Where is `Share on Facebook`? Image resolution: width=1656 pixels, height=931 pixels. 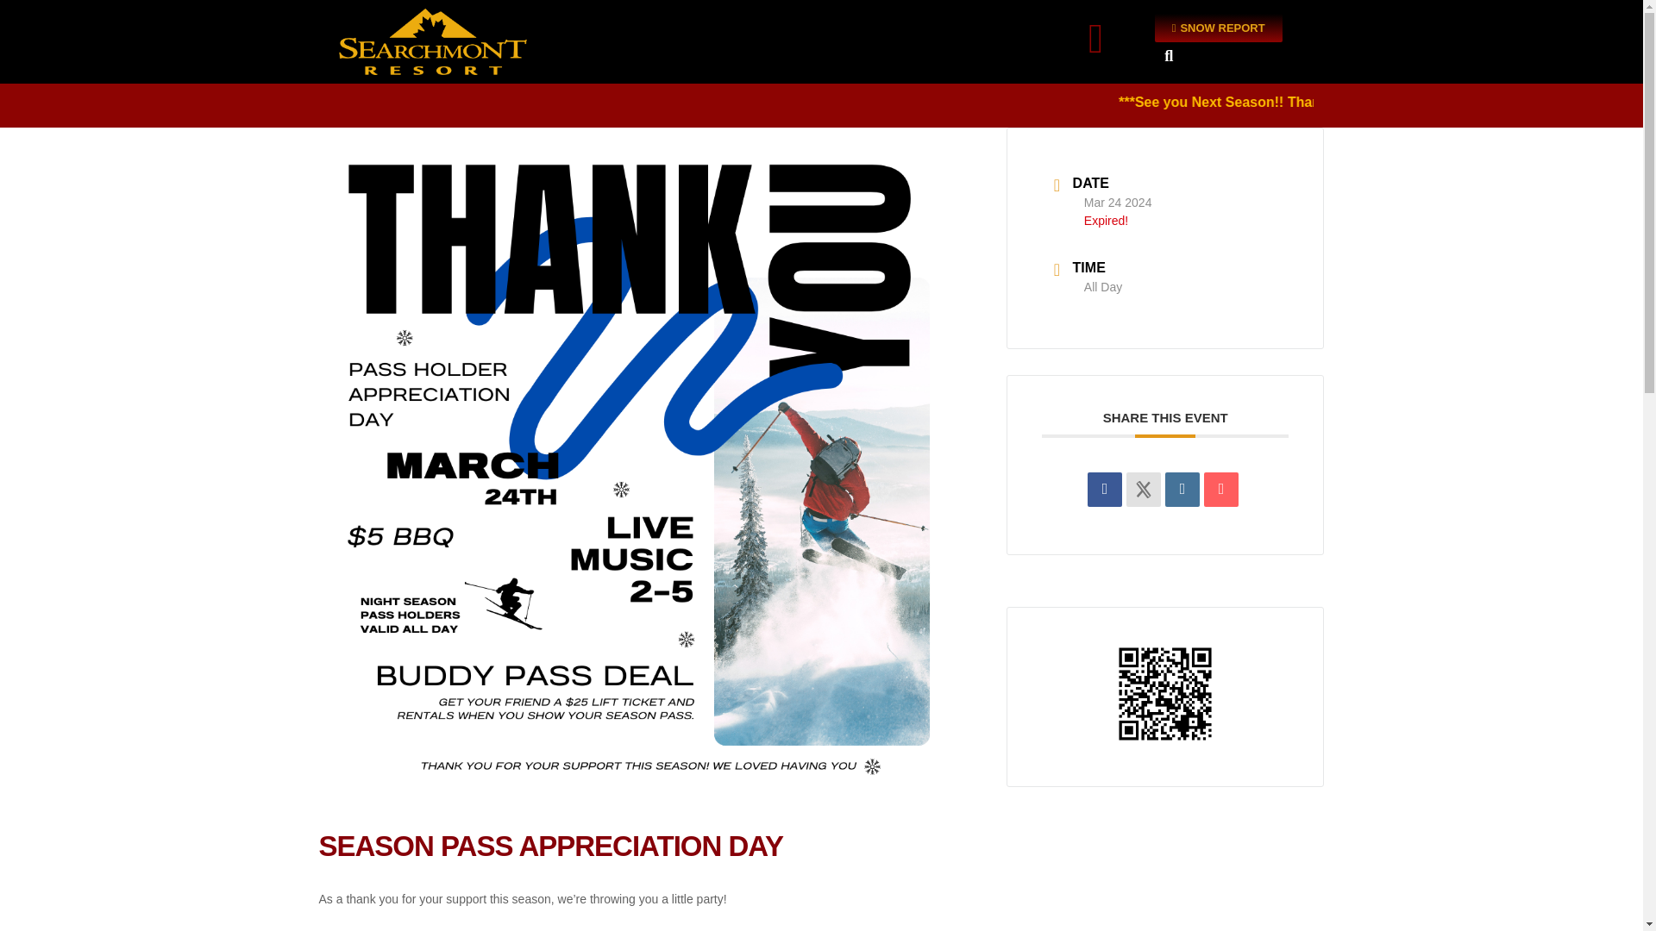
Share on Facebook is located at coordinates (1105, 489).